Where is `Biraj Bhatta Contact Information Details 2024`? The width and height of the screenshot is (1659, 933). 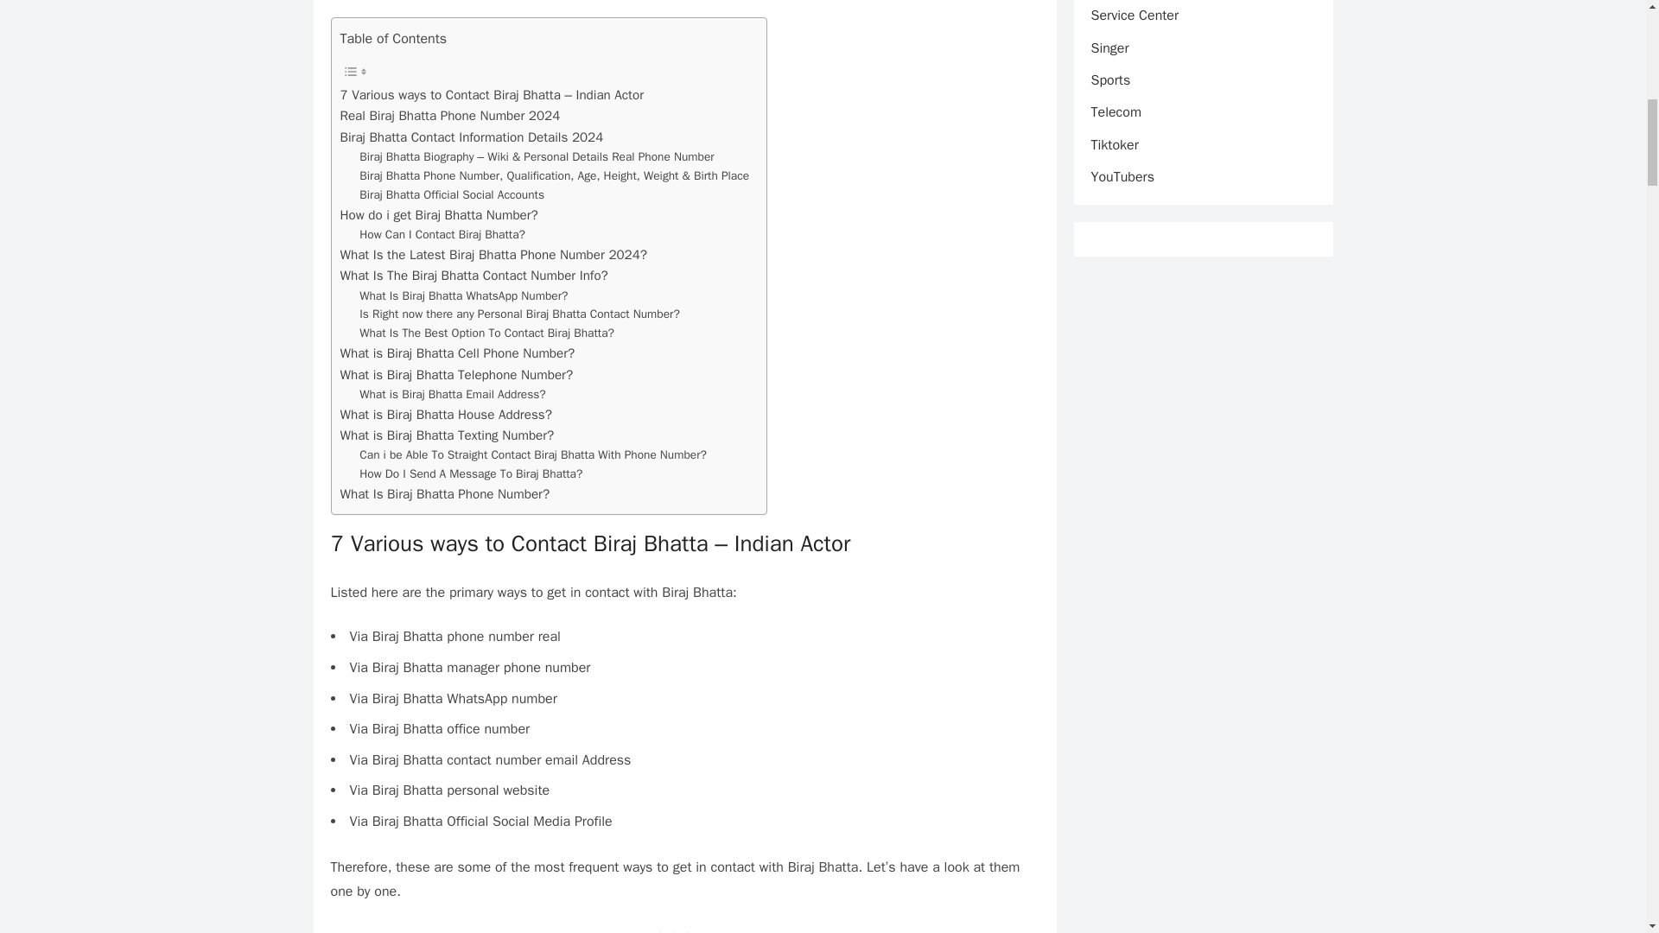
Biraj Bhatta Contact Information Details 2024 is located at coordinates (472, 136).